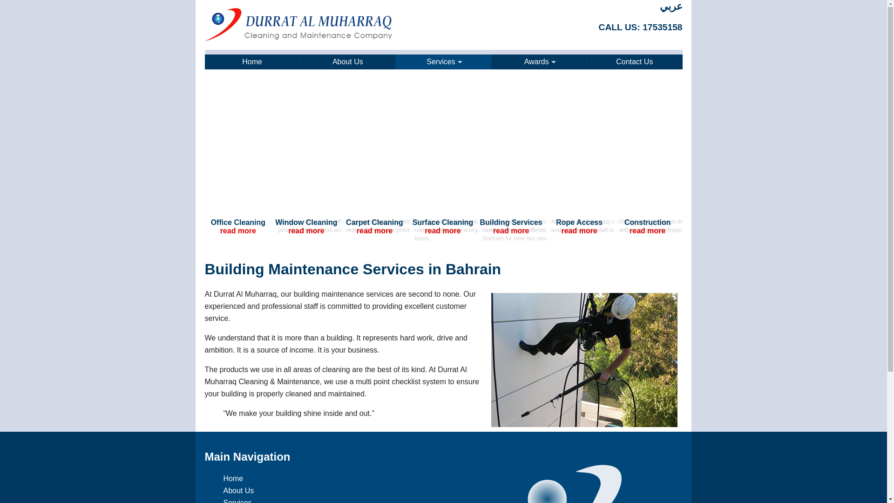 Image resolution: width=894 pixels, height=503 pixels. Describe the element at coordinates (443, 61) in the screenshot. I see `Services` at that location.